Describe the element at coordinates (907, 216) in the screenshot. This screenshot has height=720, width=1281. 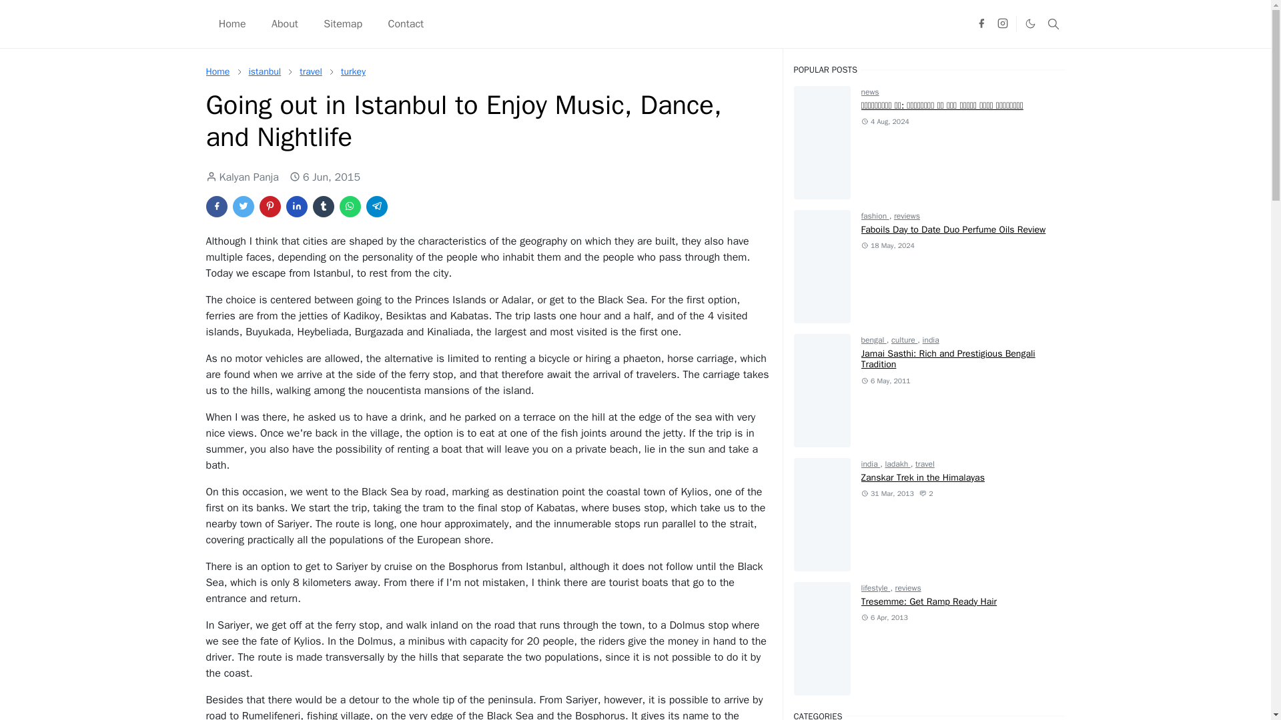
I see `reviews` at that location.